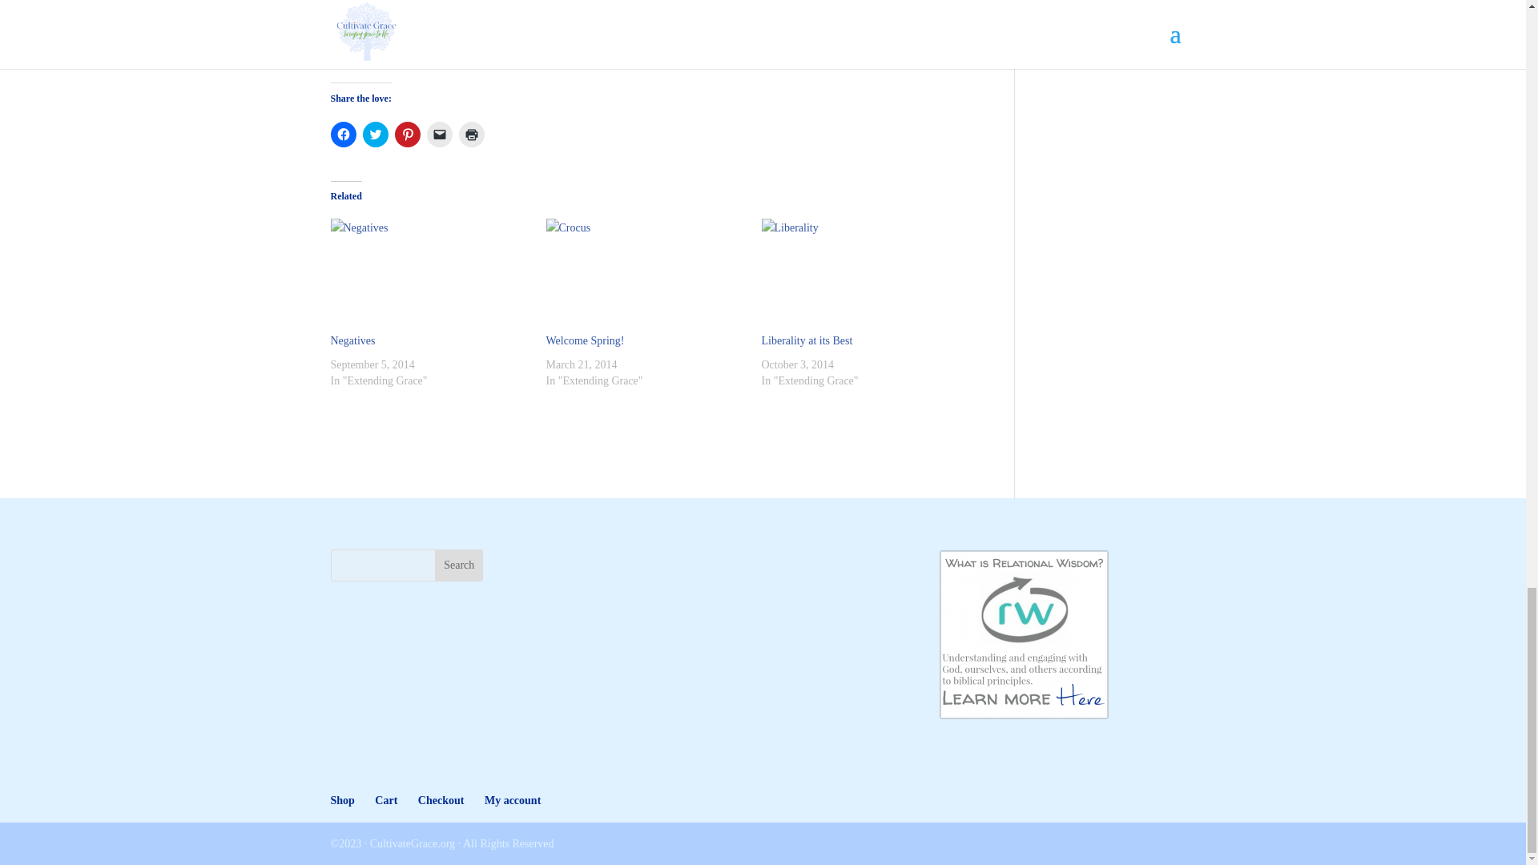  I want to click on Liberality at its Best, so click(806, 340).